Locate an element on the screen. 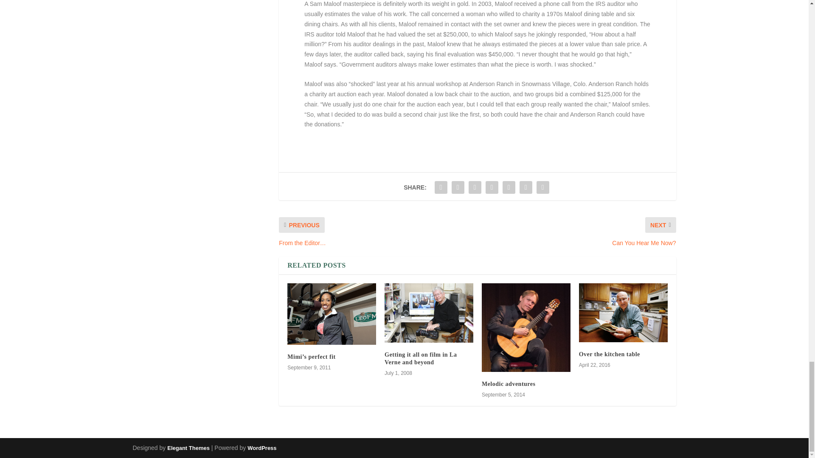 The width and height of the screenshot is (815, 458). Getting it all on film in La Verne and beyond is located at coordinates (429, 313).